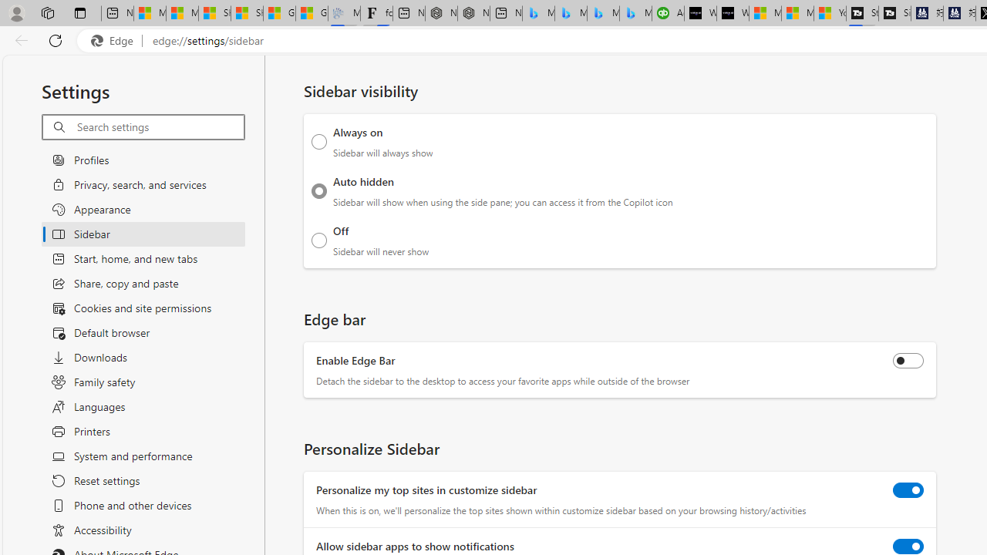  I want to click on Edge, so click(116, 41).